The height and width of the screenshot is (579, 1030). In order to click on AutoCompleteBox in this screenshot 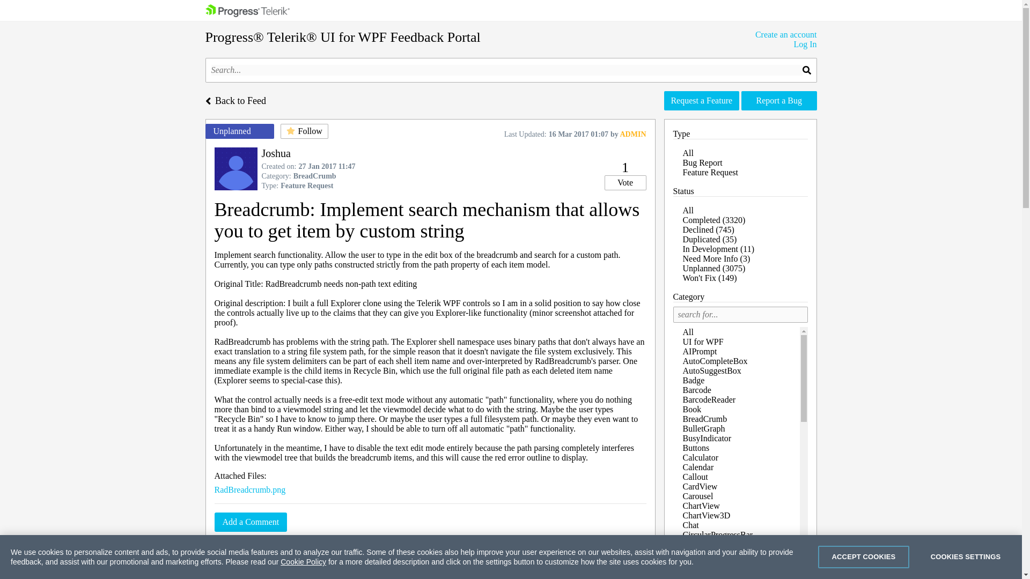, I will do `click(715, 360)`.